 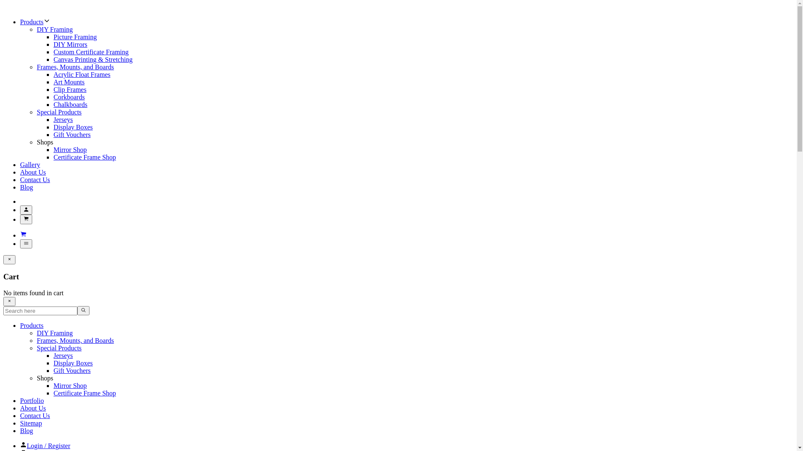 What do you see at coordinates (75, 67) in the screenshot?
I see `Frames, Mounts, and Boards` at bounding box center [75, 67].